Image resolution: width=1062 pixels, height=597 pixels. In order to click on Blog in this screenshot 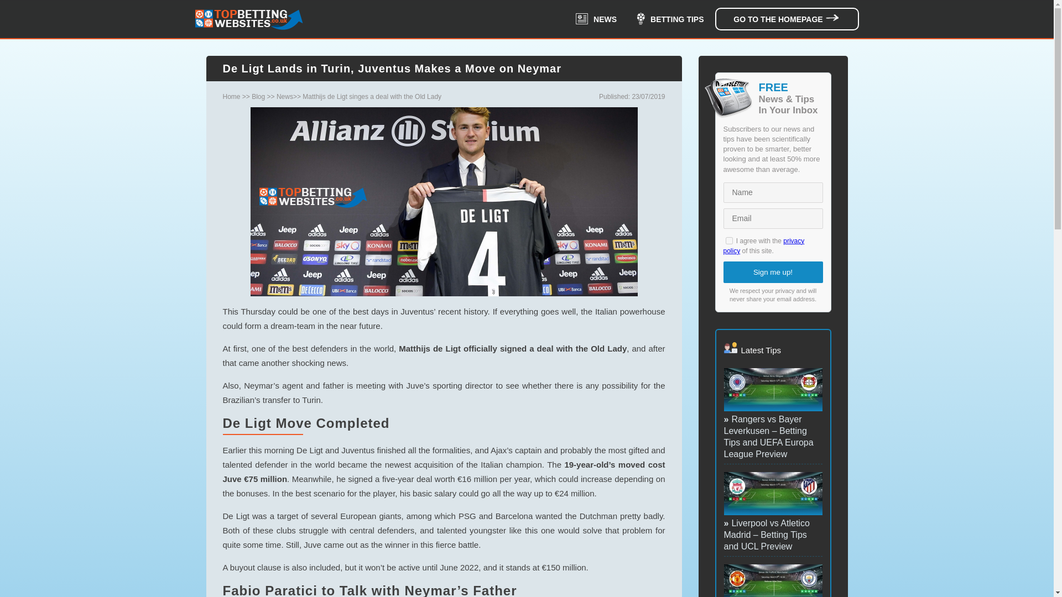, I will do `click(258, 97)`.